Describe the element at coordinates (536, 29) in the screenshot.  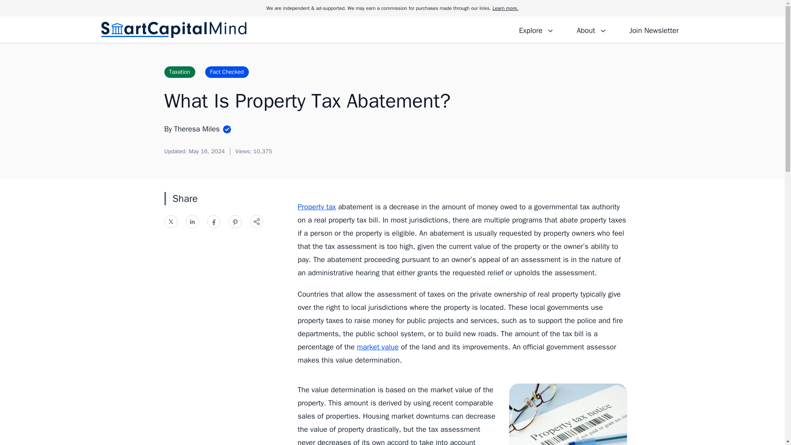
I see `Explore` at that location.